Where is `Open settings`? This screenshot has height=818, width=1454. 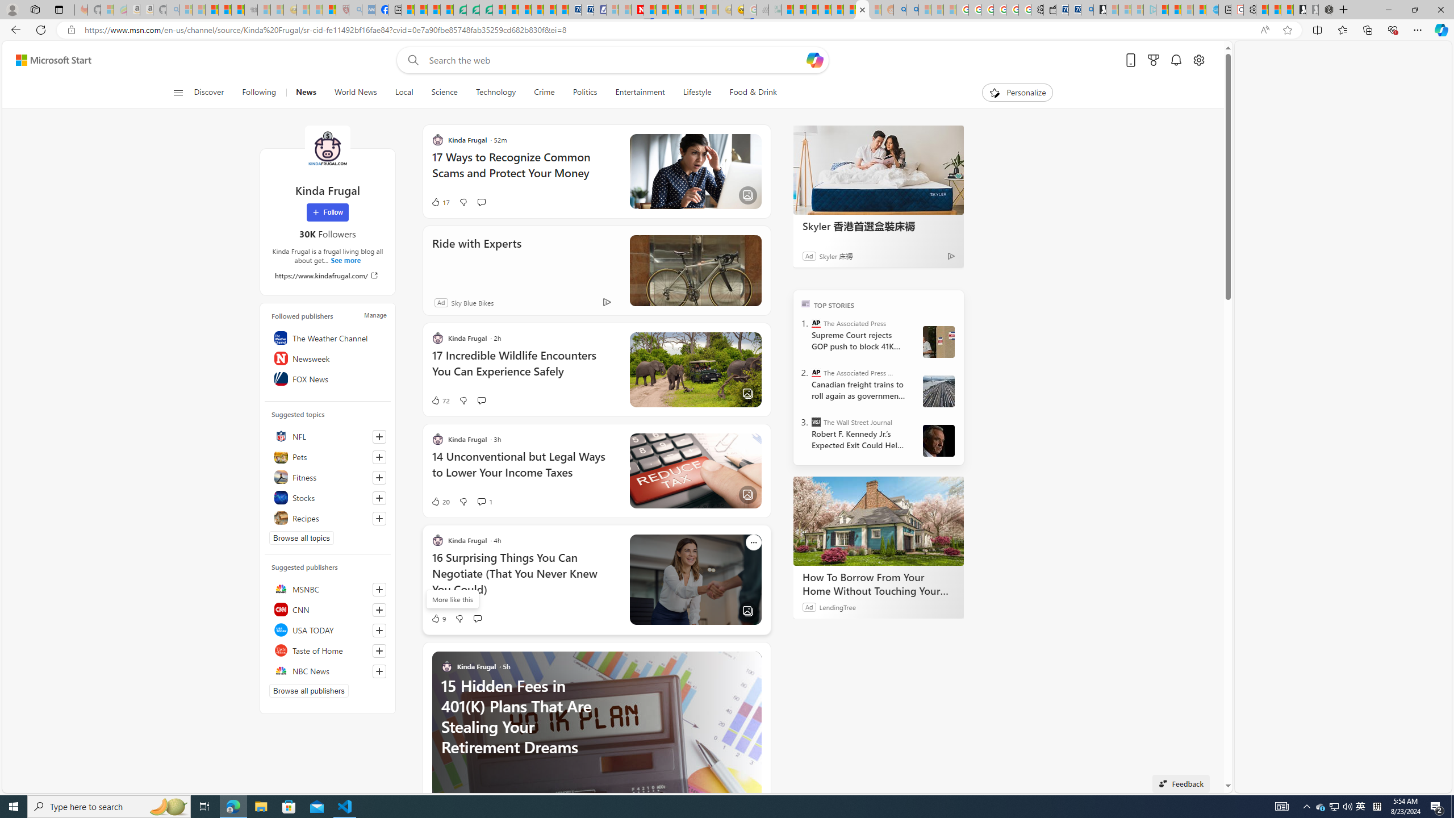 Open settings is located at coordinates (1197, 60).